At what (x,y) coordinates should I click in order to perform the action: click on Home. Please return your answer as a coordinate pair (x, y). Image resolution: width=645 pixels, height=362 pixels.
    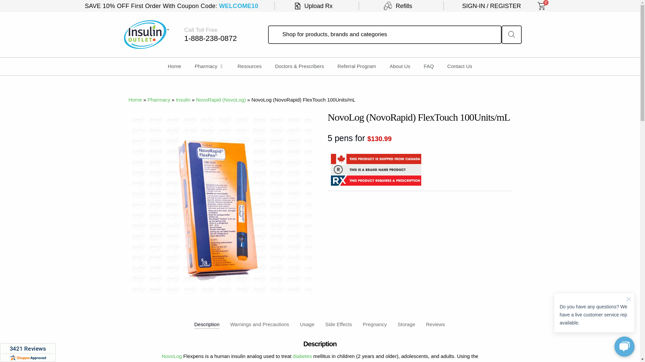
    Looking at the image, I should click on (174, 66).